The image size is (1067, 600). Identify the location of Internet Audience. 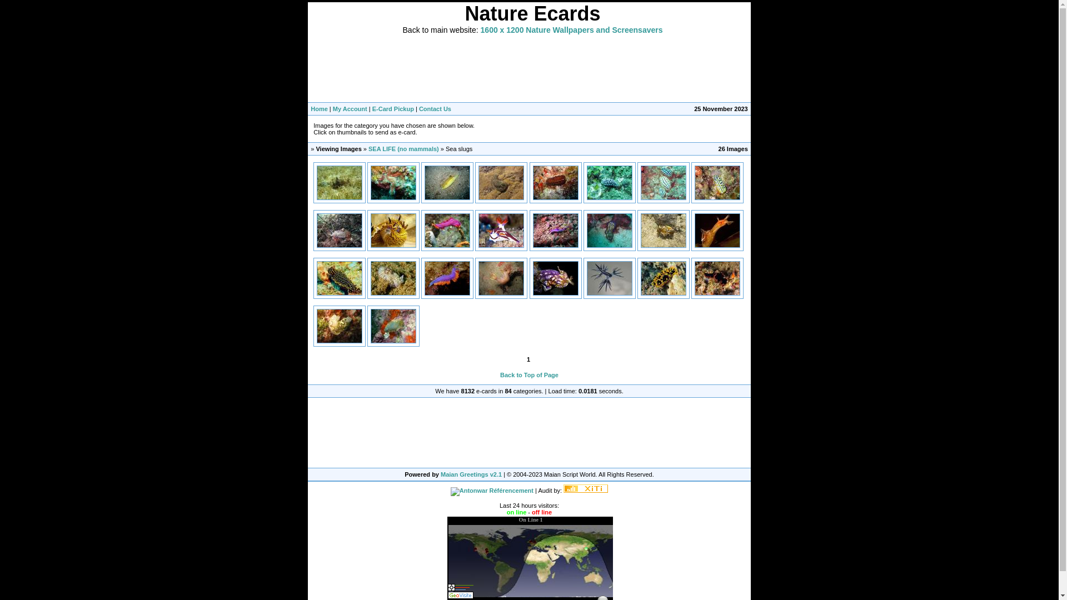
(586, 489).